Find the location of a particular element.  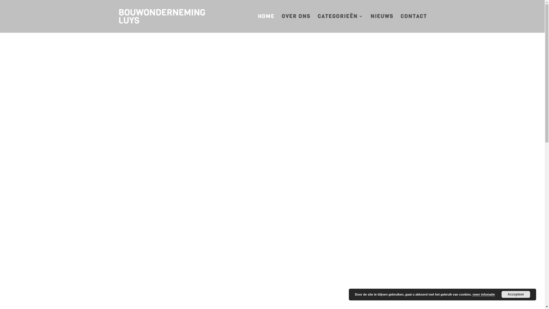

Accepteer is located at coordinates (516, 294).